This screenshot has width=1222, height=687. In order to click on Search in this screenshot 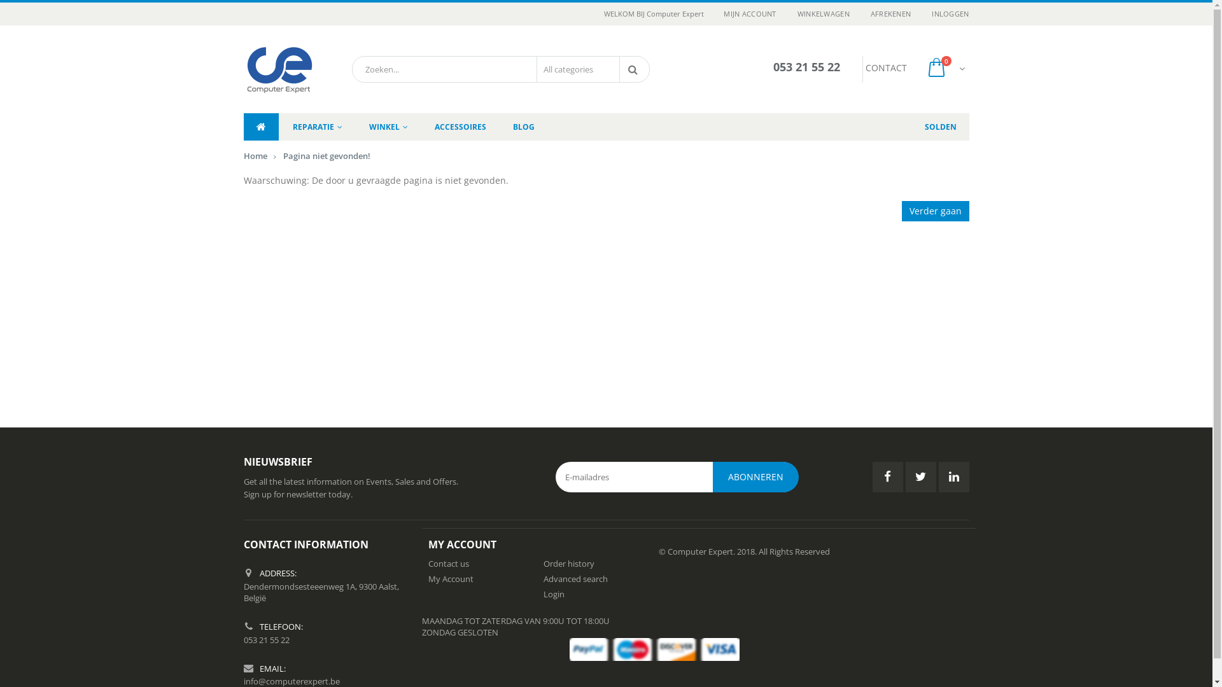, I will do `click(635, 69)`.